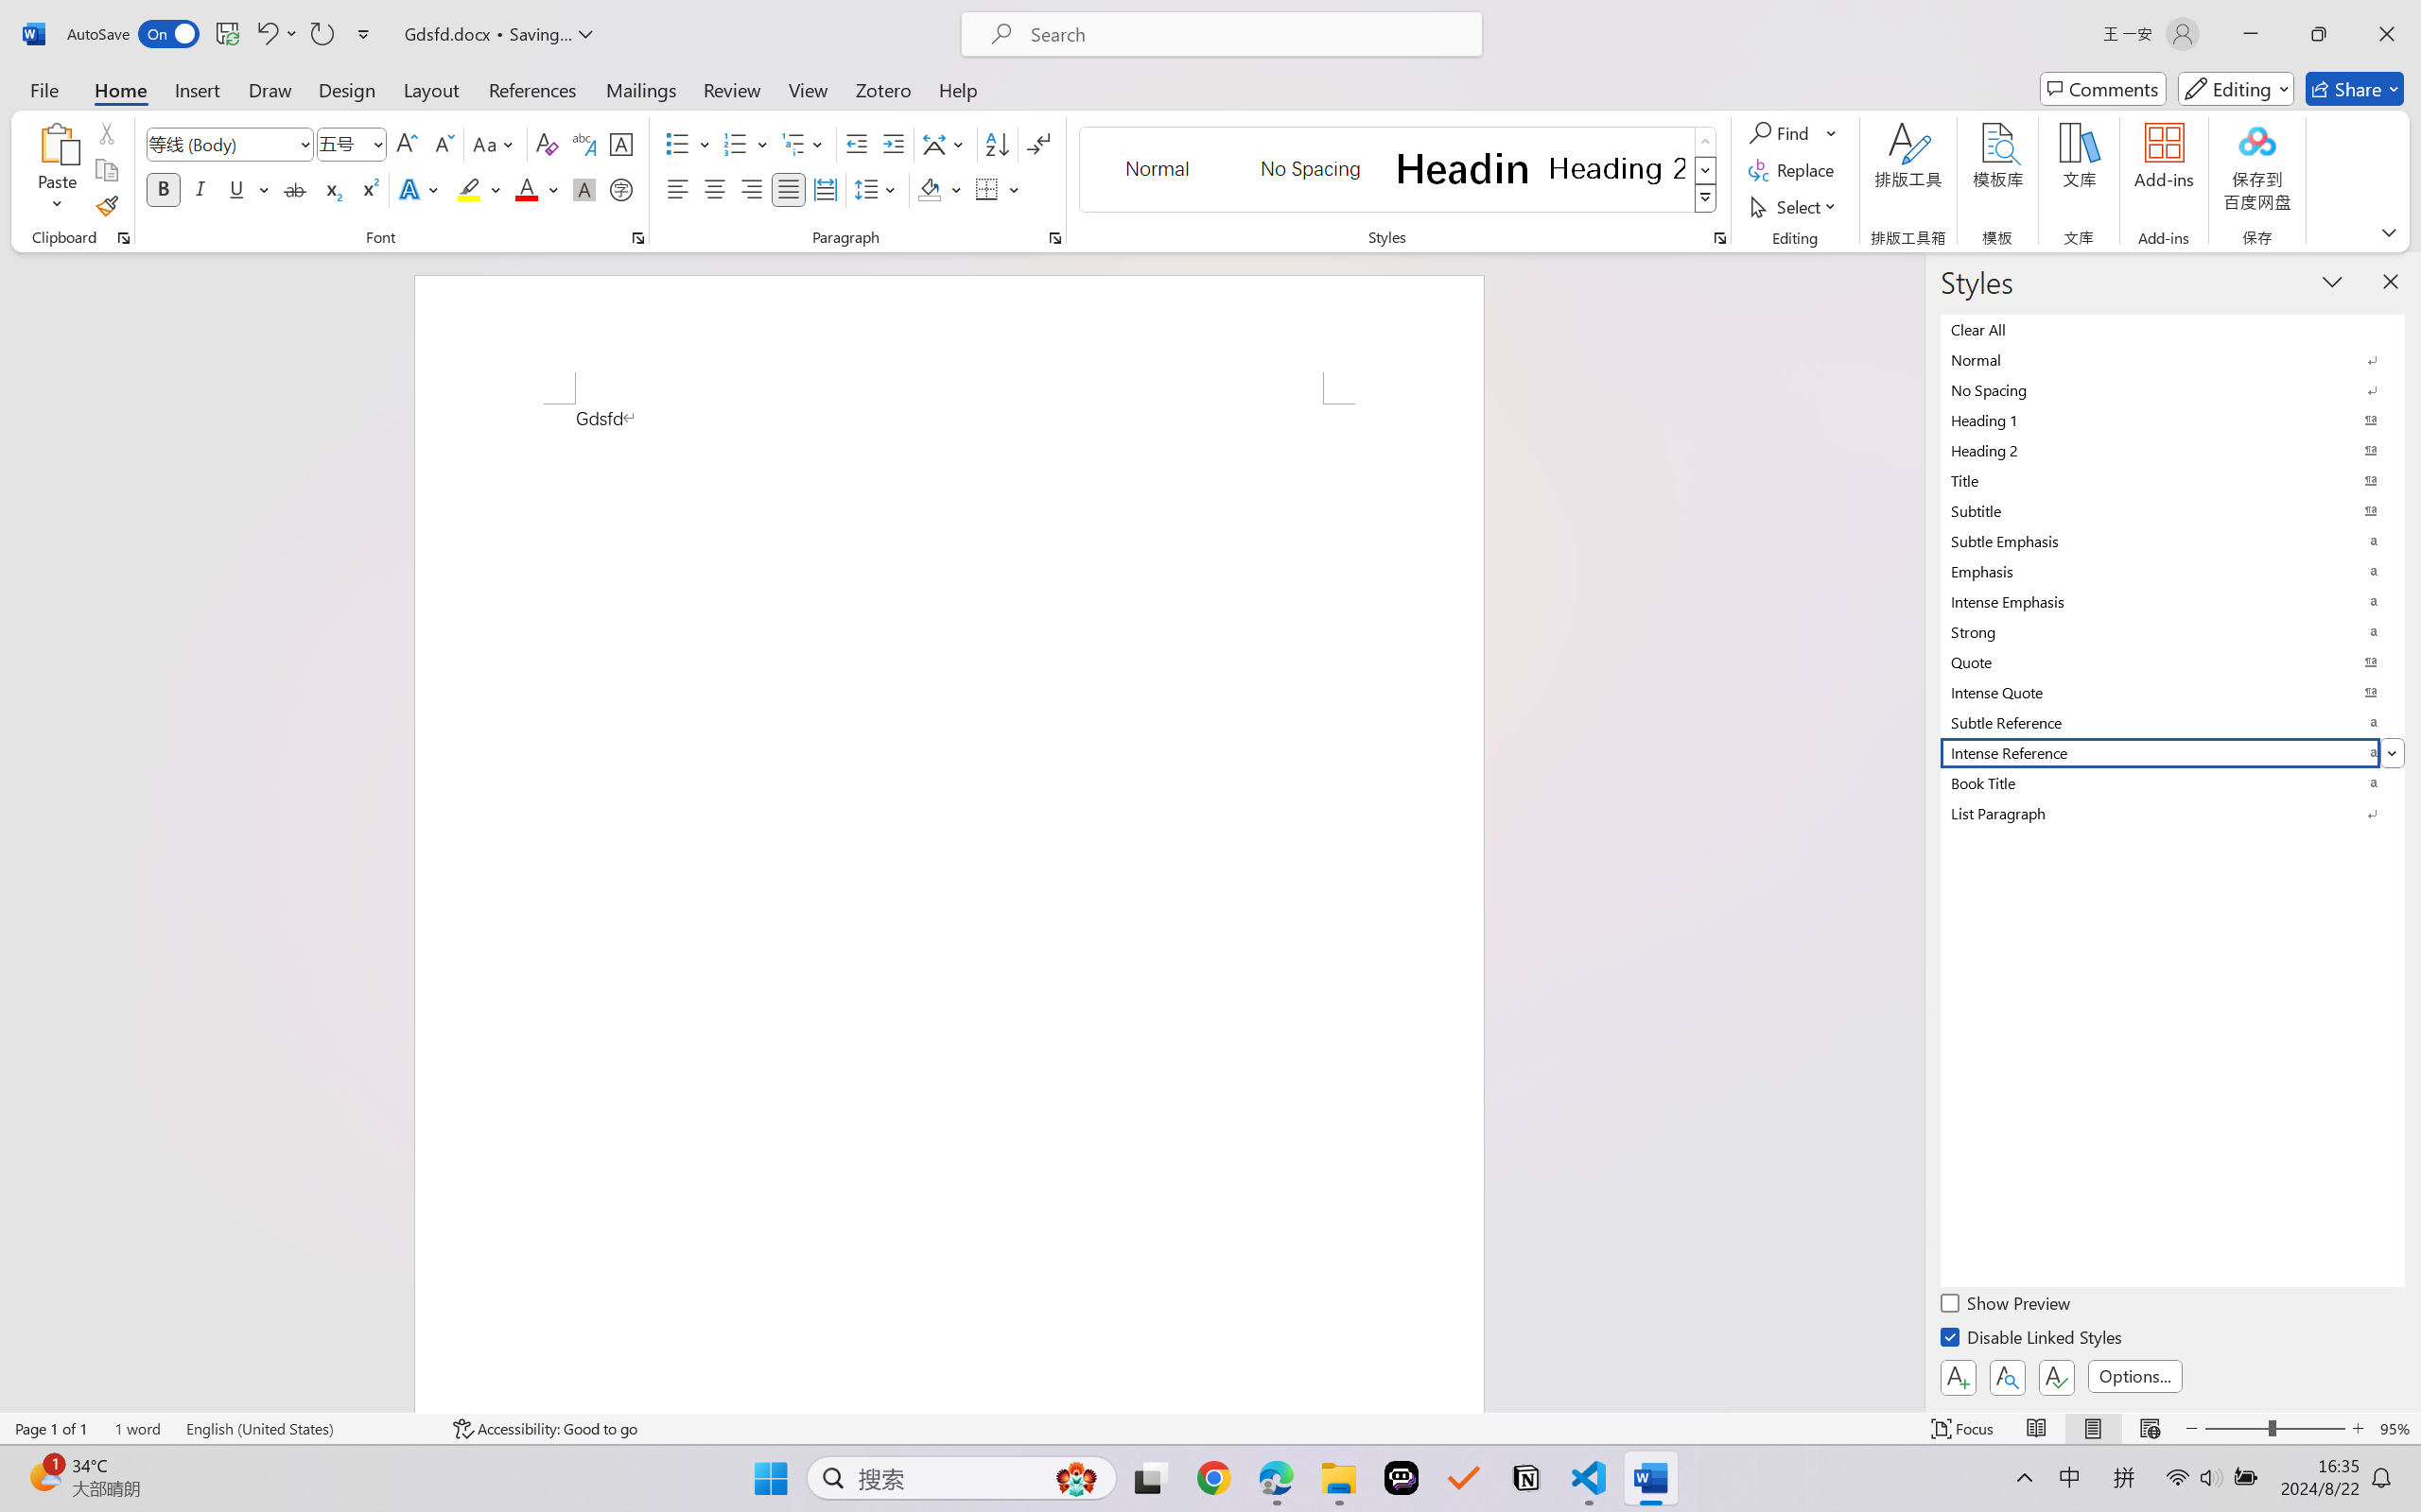  Describe the element at coordinates (276, 34) in the screenshot. I see `Undo Style` at that location.